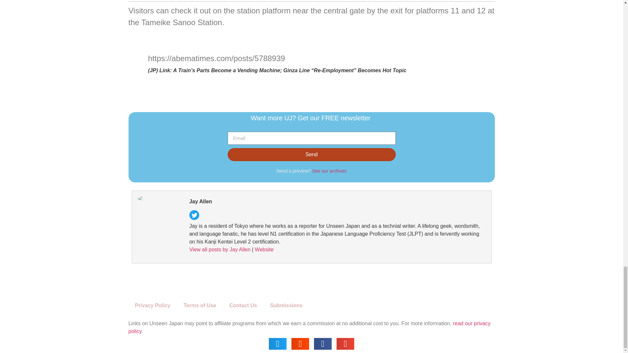 Image resolution: width=628 pixels, height=353 pixels. Describe the element at coordinates (311, 154) in the screenshot. I see `Send` at that location.